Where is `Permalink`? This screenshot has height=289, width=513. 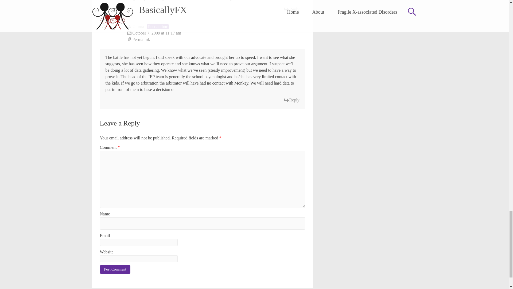
Permalink is located at coordinates (216, 40).